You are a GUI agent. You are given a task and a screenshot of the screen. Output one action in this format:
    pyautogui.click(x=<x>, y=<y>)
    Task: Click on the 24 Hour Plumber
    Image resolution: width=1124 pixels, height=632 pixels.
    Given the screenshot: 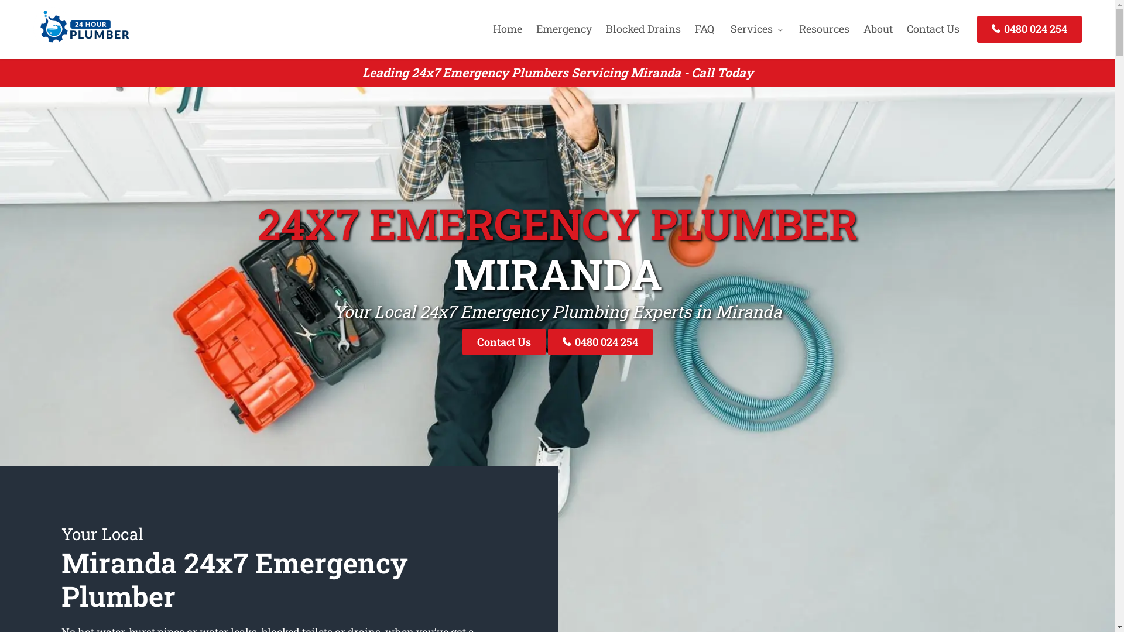 What is the action you would take?
    pyautogui.click(x=81, y=44)
    